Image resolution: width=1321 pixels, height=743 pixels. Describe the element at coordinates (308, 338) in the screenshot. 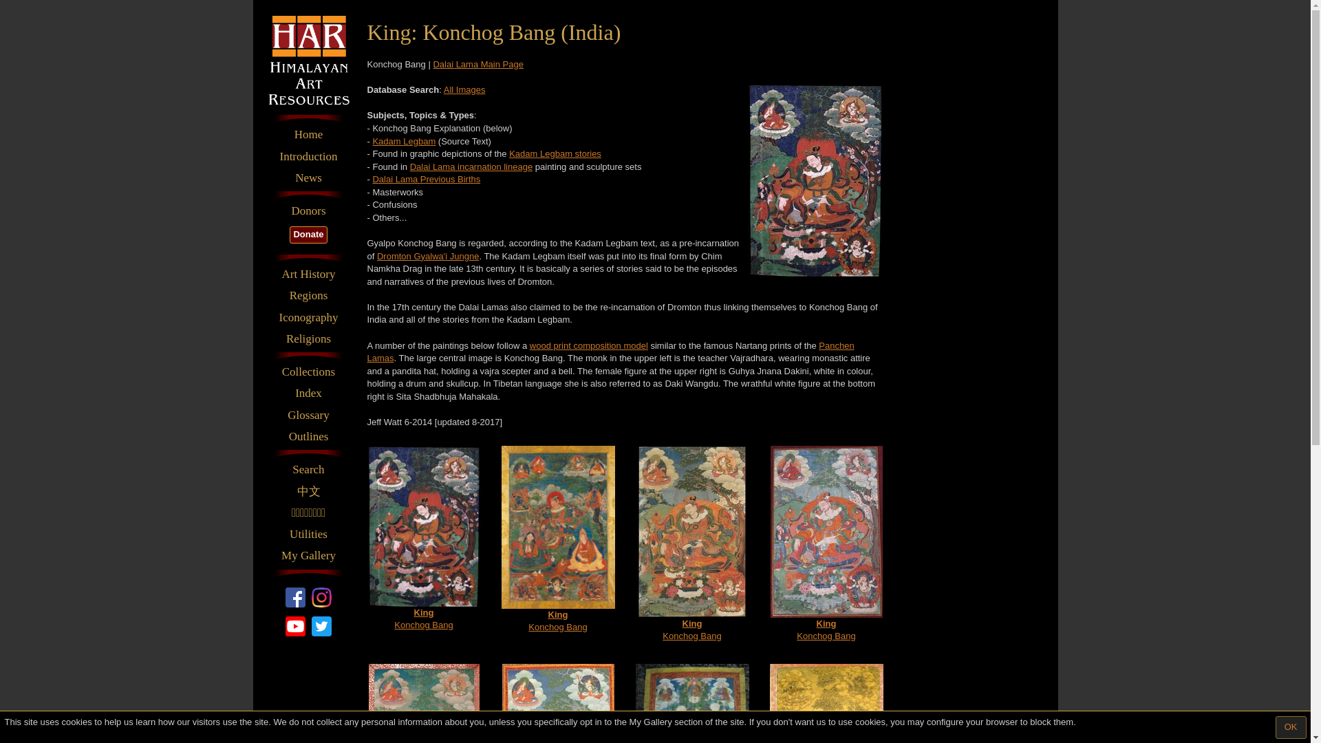

I see `Religions` at that location.